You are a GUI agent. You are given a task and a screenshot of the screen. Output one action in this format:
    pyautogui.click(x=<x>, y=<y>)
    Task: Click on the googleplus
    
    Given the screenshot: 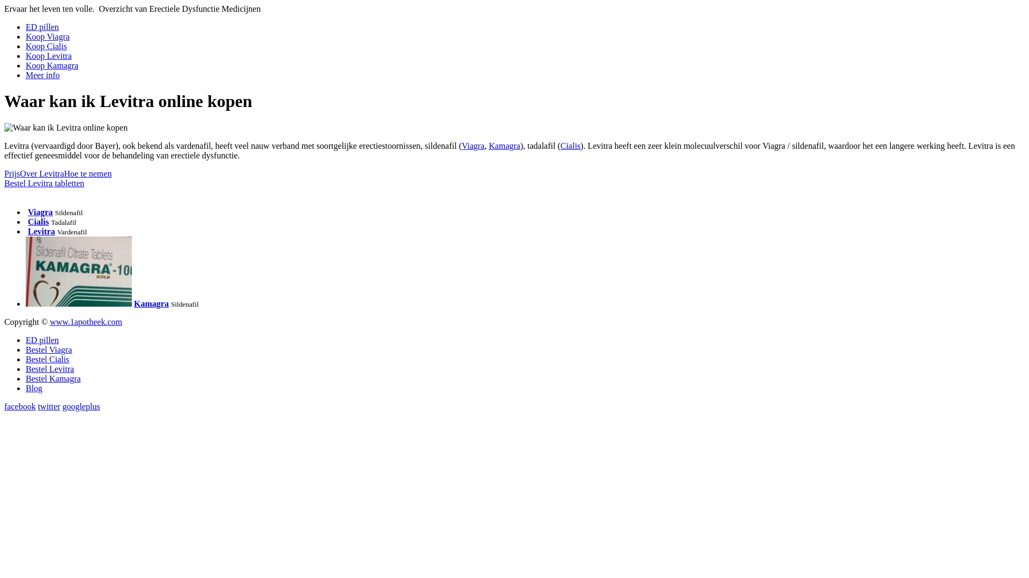 What is the action you would take?
    pyautogui.click(x=81, y=407)
    